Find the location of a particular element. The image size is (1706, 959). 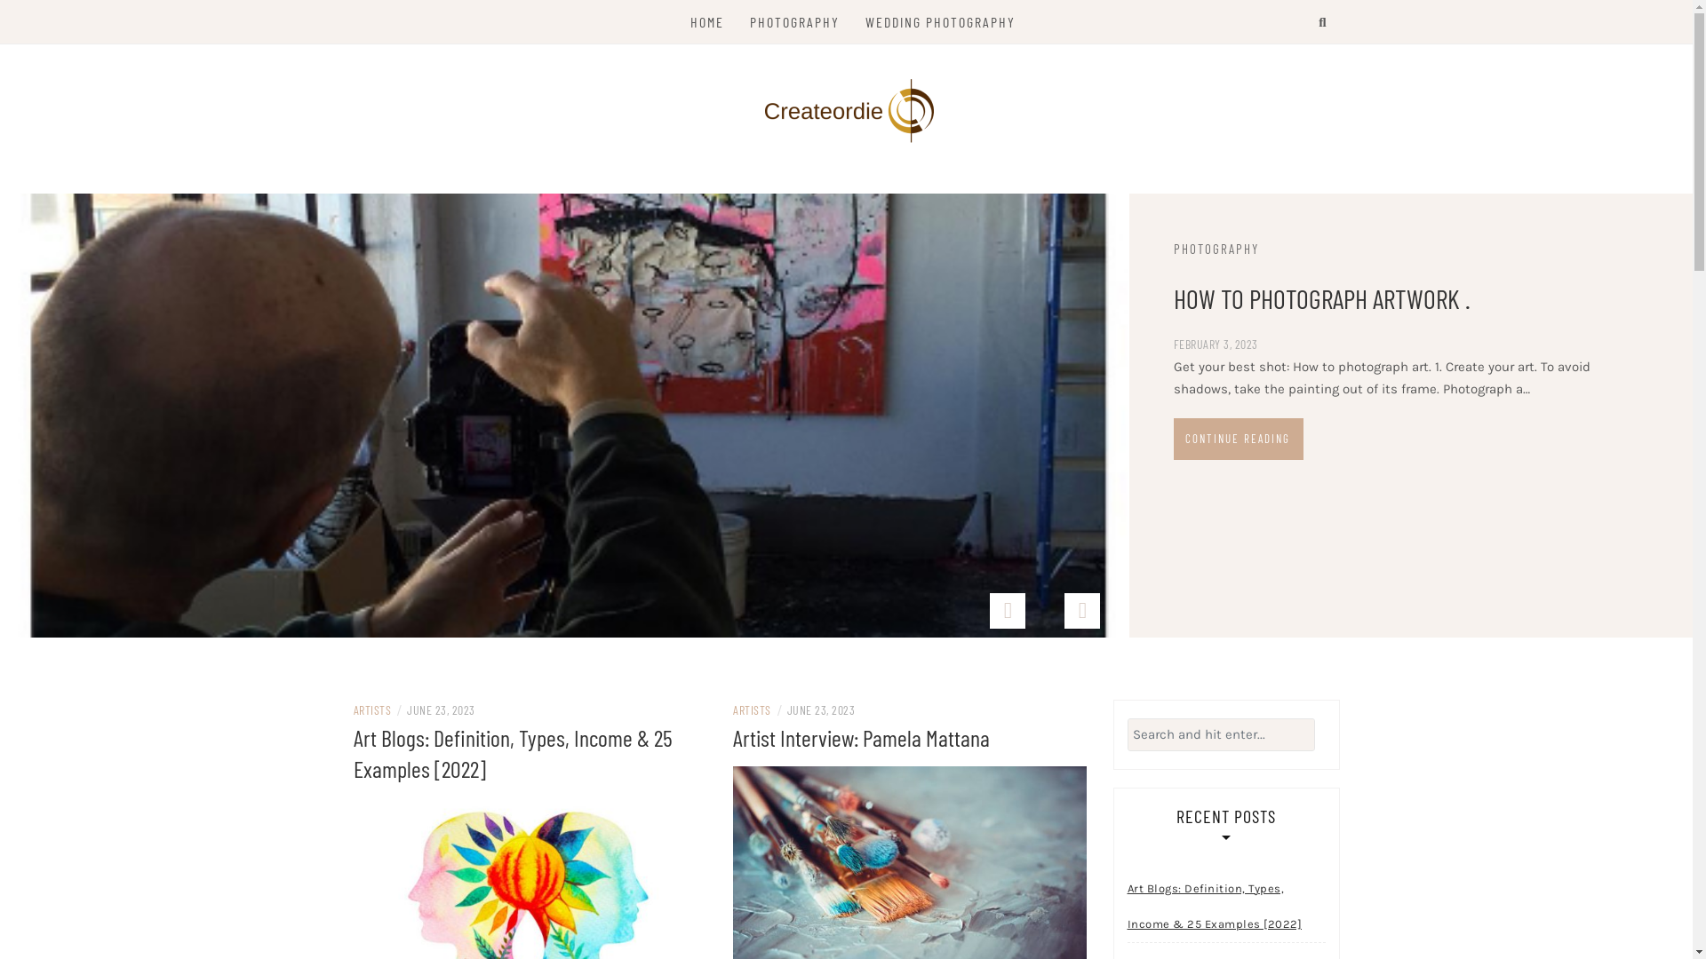

15 FAMOUS CONTEMPORARY PHOTOGRAPHERS AND THEIR PHOTOS is located at coordinates (970, 320).